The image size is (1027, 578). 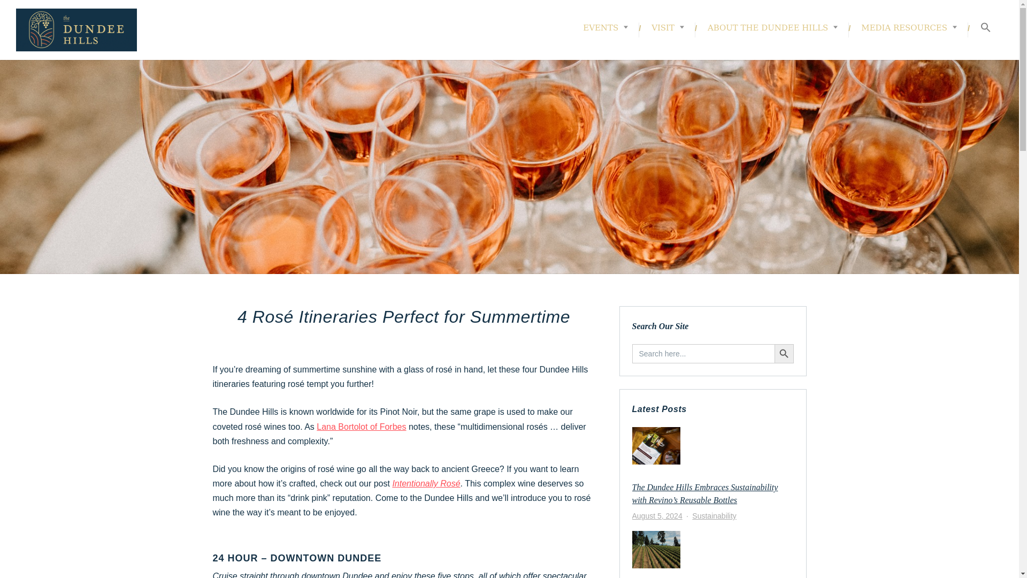 I want to click on ABOUT THE DUNDEE HILLS, so click(x=772, y=28).